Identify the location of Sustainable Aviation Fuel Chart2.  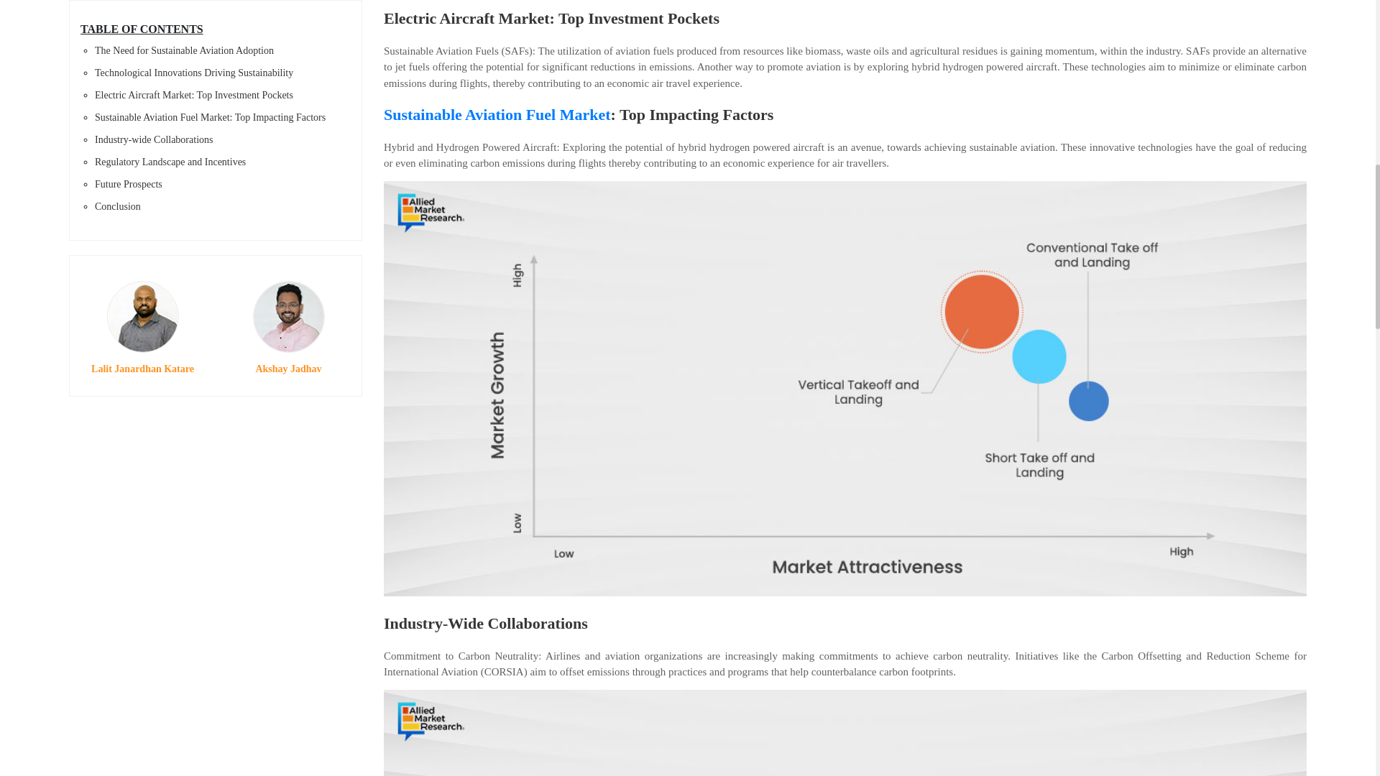
(845, 733).